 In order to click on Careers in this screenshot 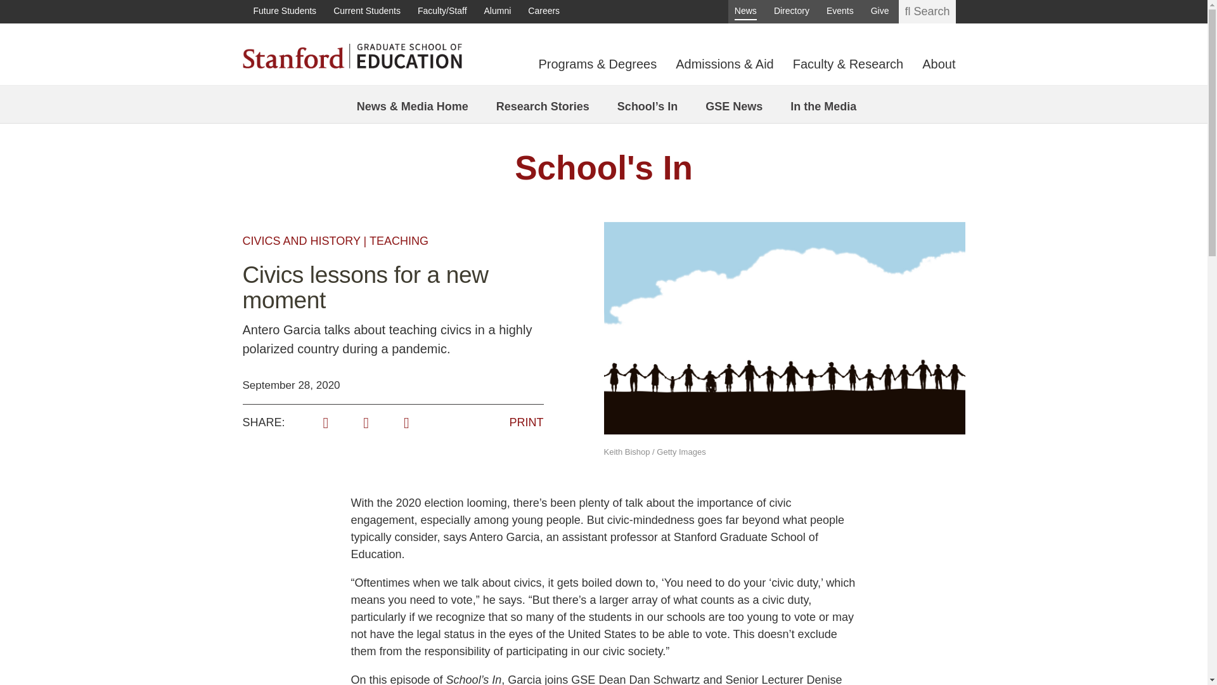, I will do `click(544, 11)`.